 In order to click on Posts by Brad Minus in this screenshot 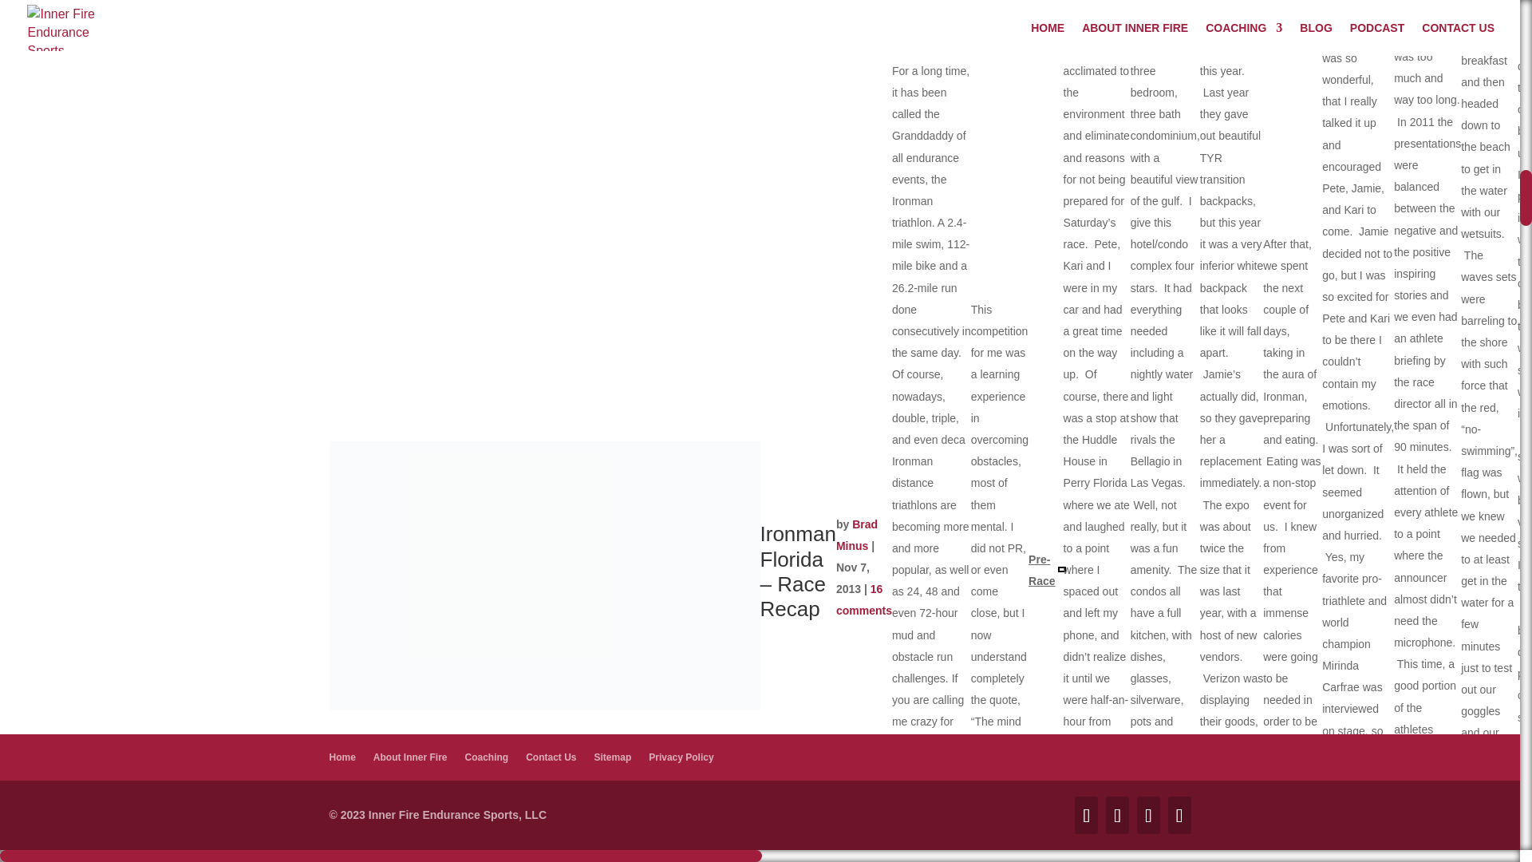, I will do `click(857, 535)`.